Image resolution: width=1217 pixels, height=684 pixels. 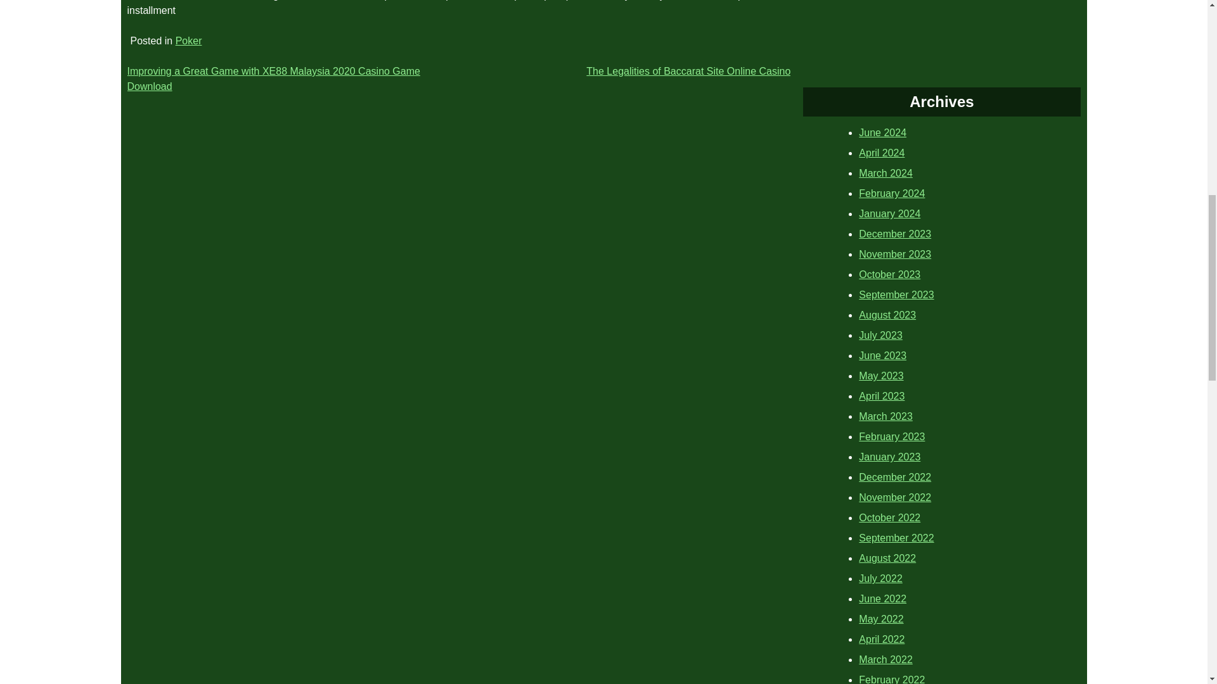 I want to click on December 2022, so click(x=895, y=478).